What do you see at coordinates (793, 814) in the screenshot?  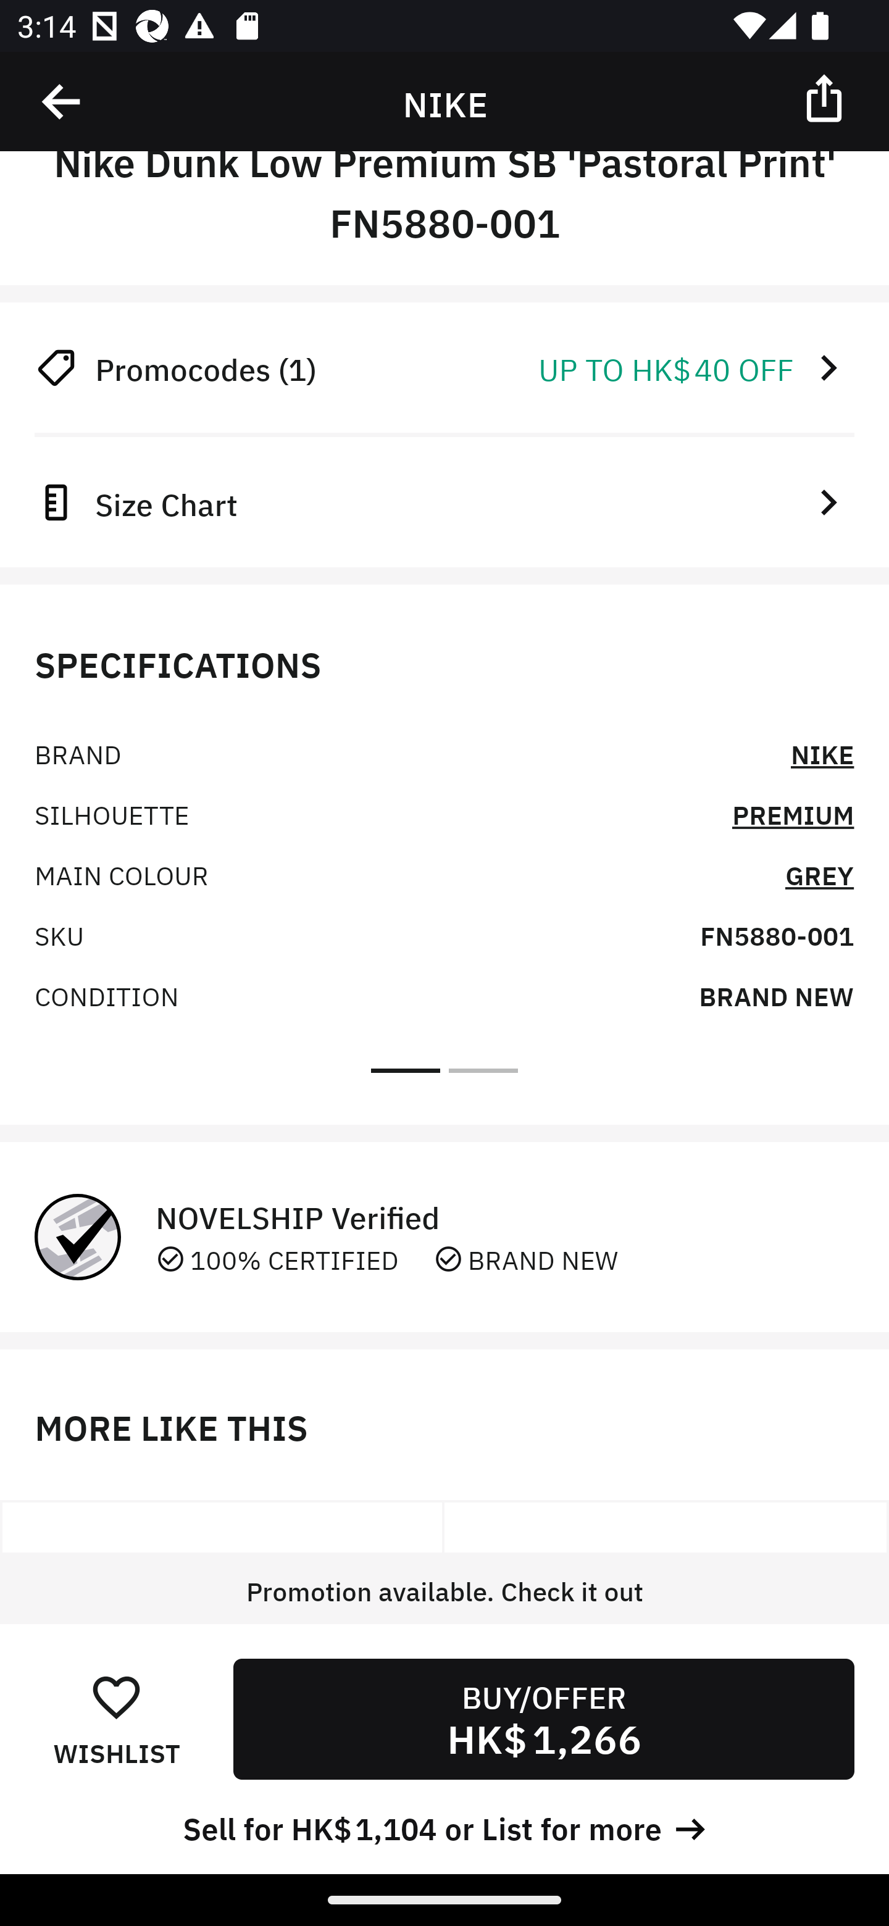 I see `PREMIUM` at bounding box center [793, 814].